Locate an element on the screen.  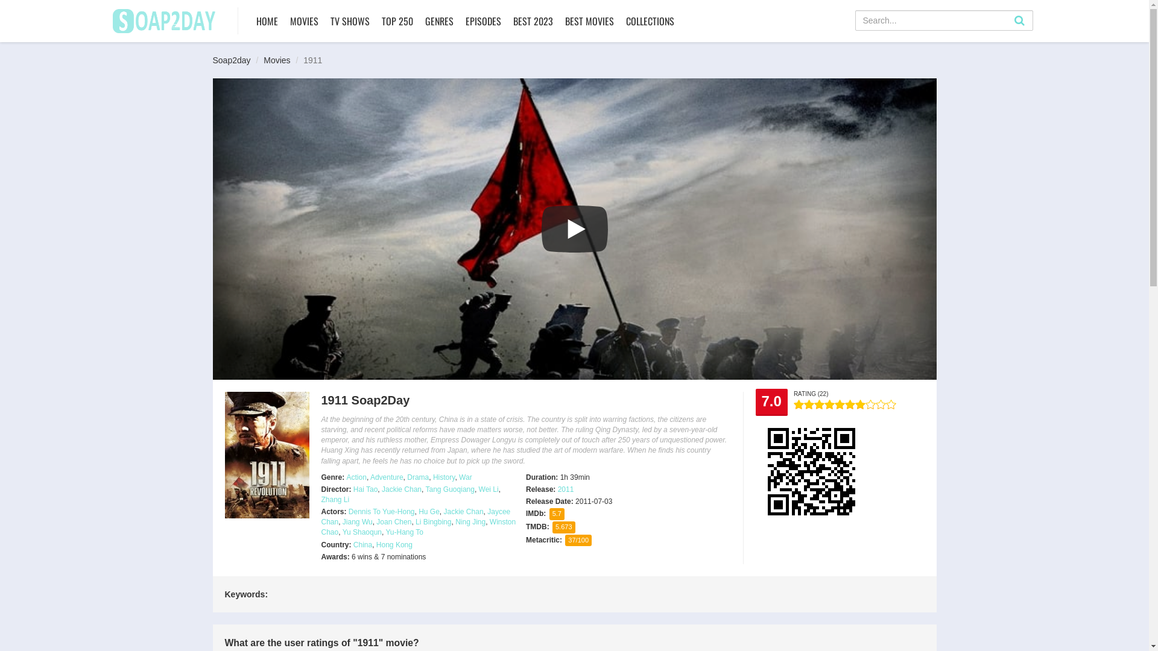
Jiang Wu is located at coordinates (358, 522).